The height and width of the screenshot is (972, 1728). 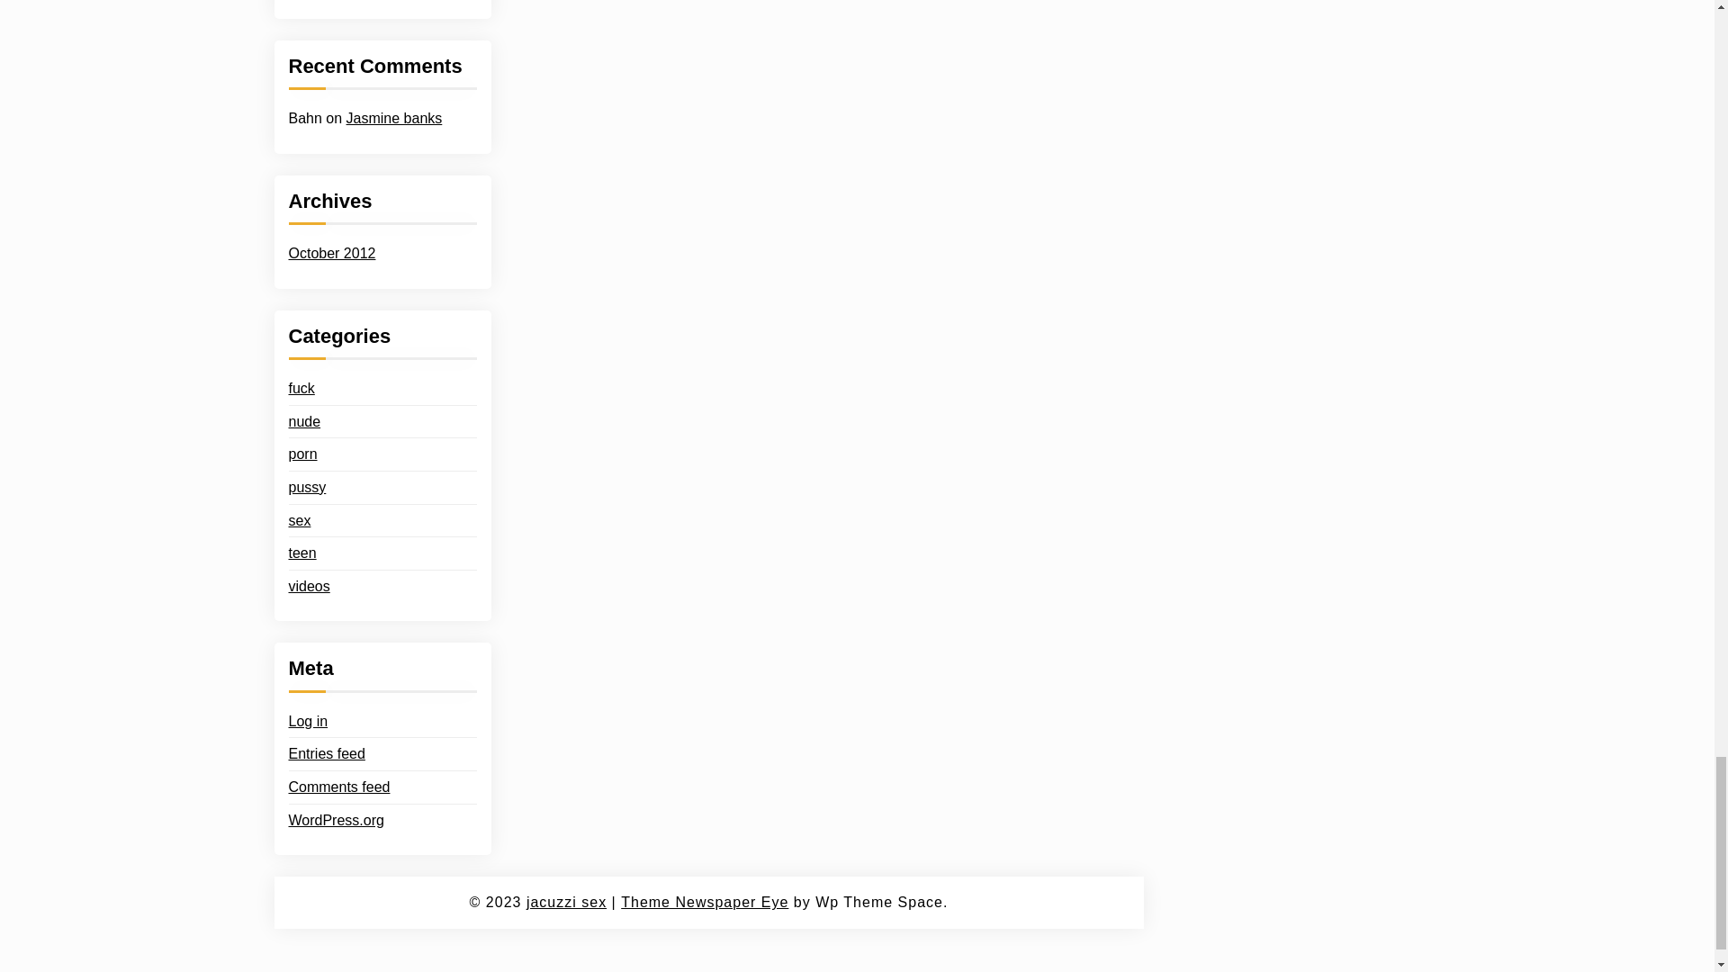 What do you see at coordinates (299, 520) in the screenshot?
I see `sex` at bounding box center [299, 520].